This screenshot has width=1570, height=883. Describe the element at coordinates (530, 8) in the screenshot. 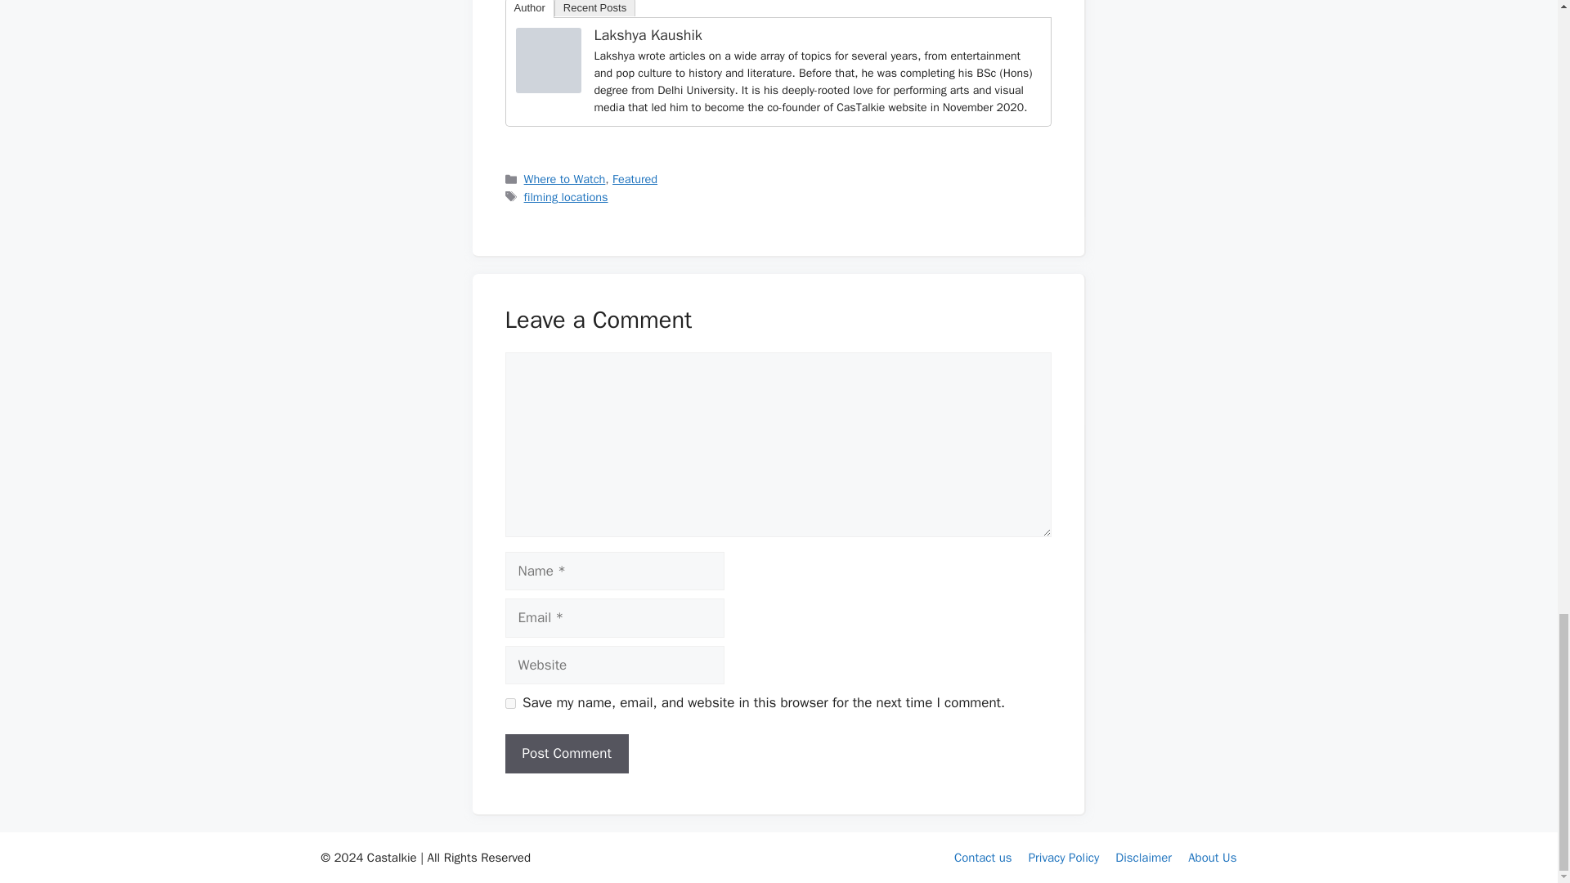

I see `Author` at that location.